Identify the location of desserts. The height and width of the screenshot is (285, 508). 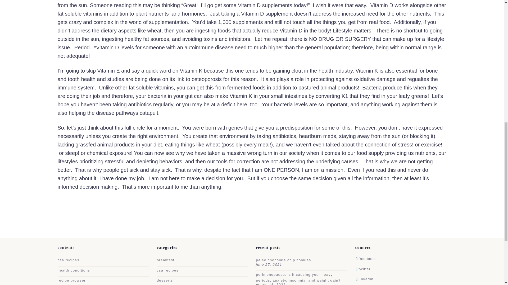
(165, 280).